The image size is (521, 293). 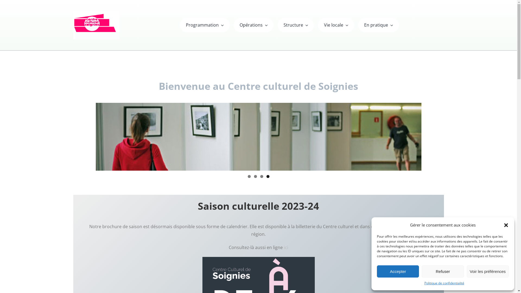 I want to click on Vie locale, so click(x=336, y=25).